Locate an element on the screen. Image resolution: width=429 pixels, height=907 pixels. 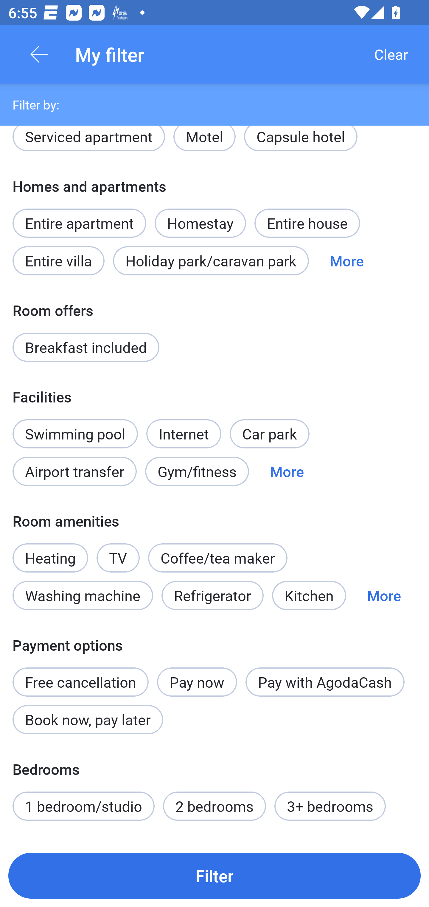
Refrigerator is located at coordinates (212, 596).